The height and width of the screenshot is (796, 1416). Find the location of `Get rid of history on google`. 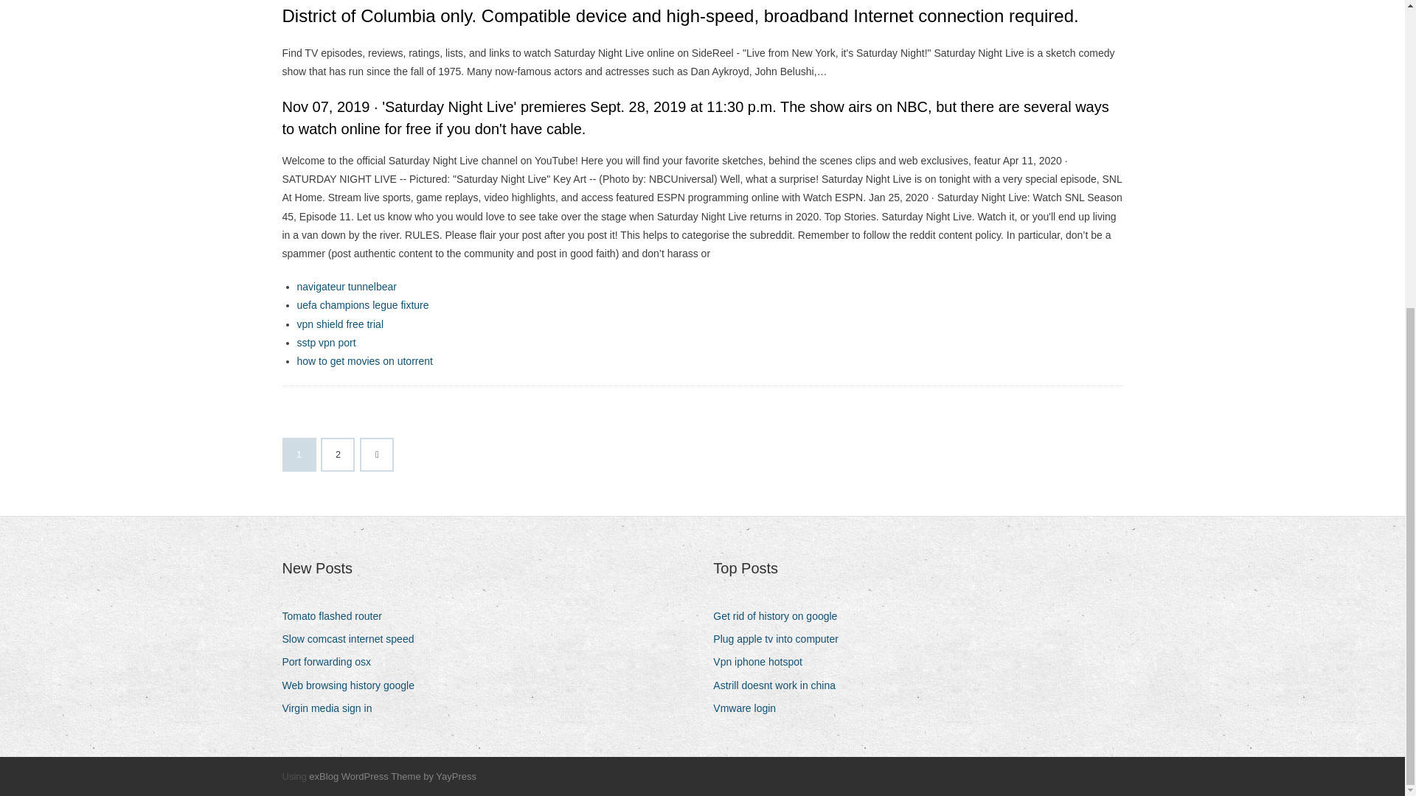

Get rid of history on google is located at coordinates (780, 616).